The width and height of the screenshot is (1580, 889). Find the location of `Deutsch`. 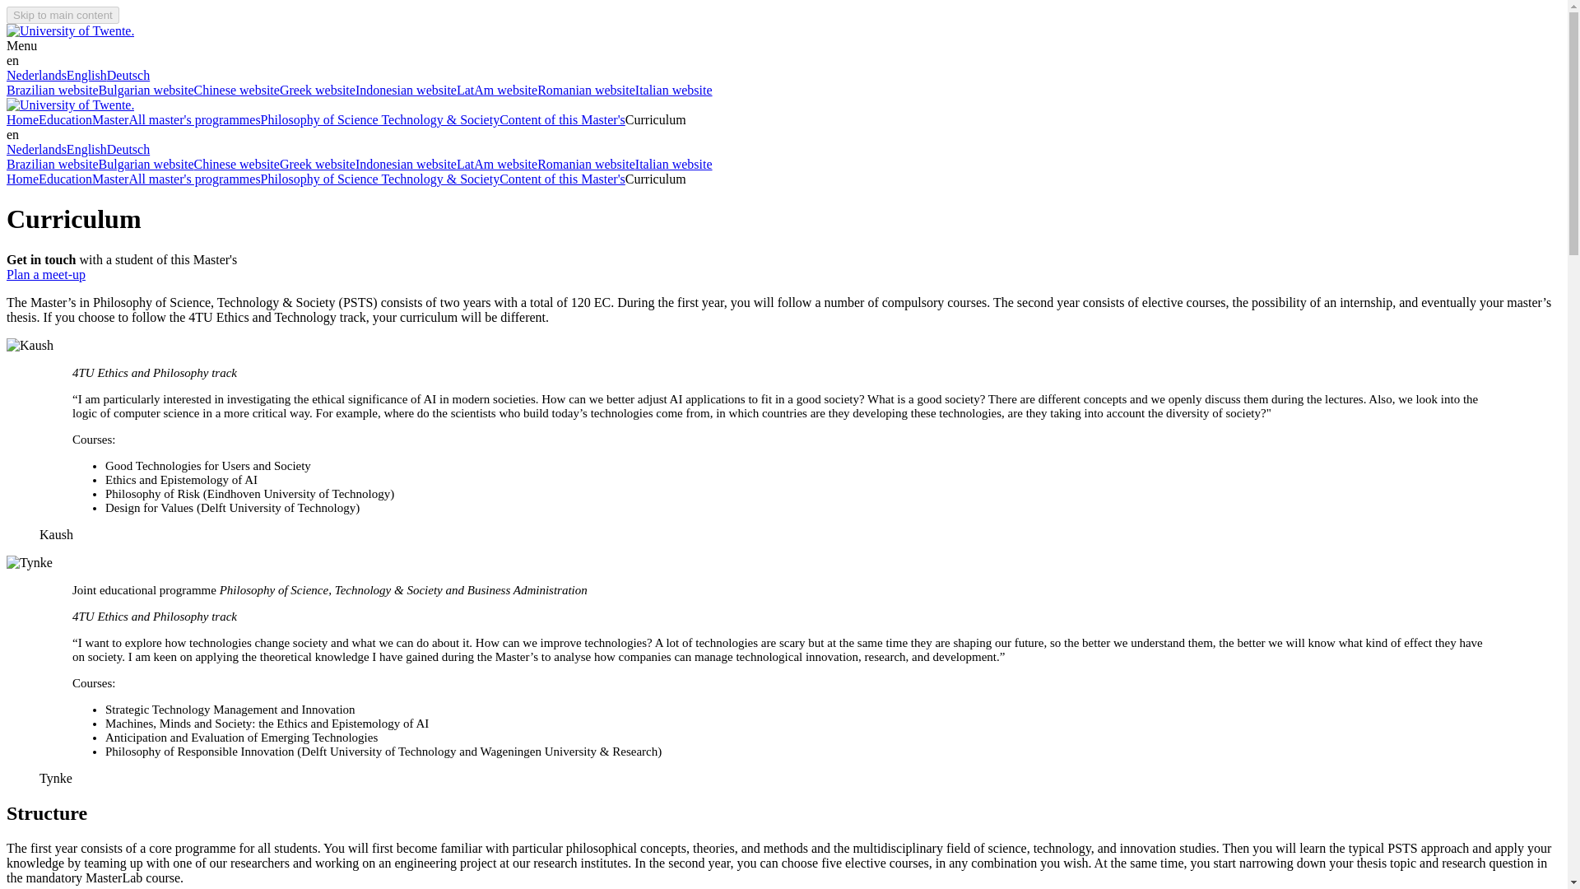

Deutsch is located at coordinates (128, 149).